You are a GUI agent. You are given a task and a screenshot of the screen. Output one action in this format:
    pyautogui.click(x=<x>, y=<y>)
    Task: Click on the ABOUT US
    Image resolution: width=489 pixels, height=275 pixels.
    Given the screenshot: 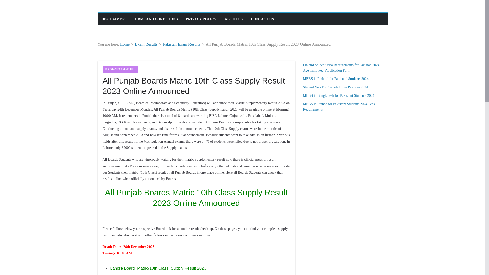 What is the action you would take?
    pyautogui.click(x=233, y=19)
    